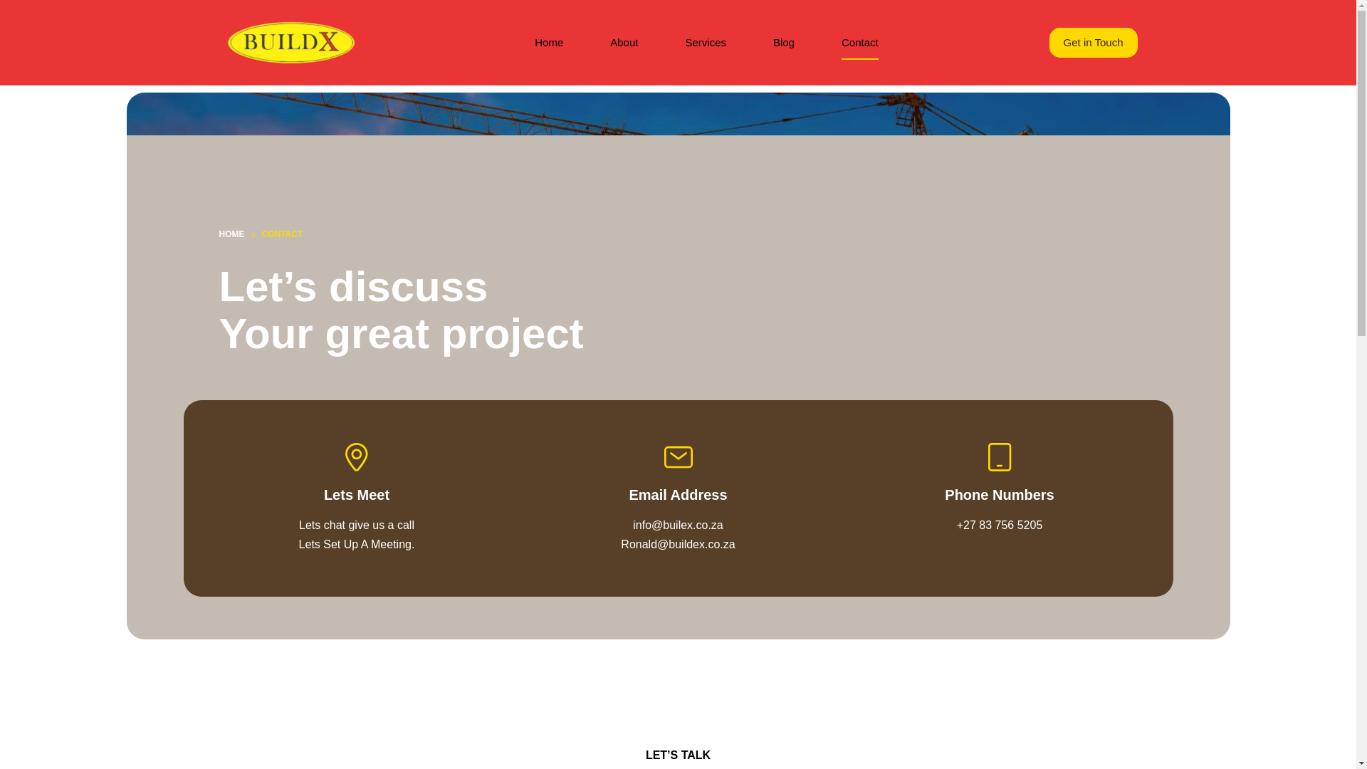  I want to click on About, so click(624, 43).